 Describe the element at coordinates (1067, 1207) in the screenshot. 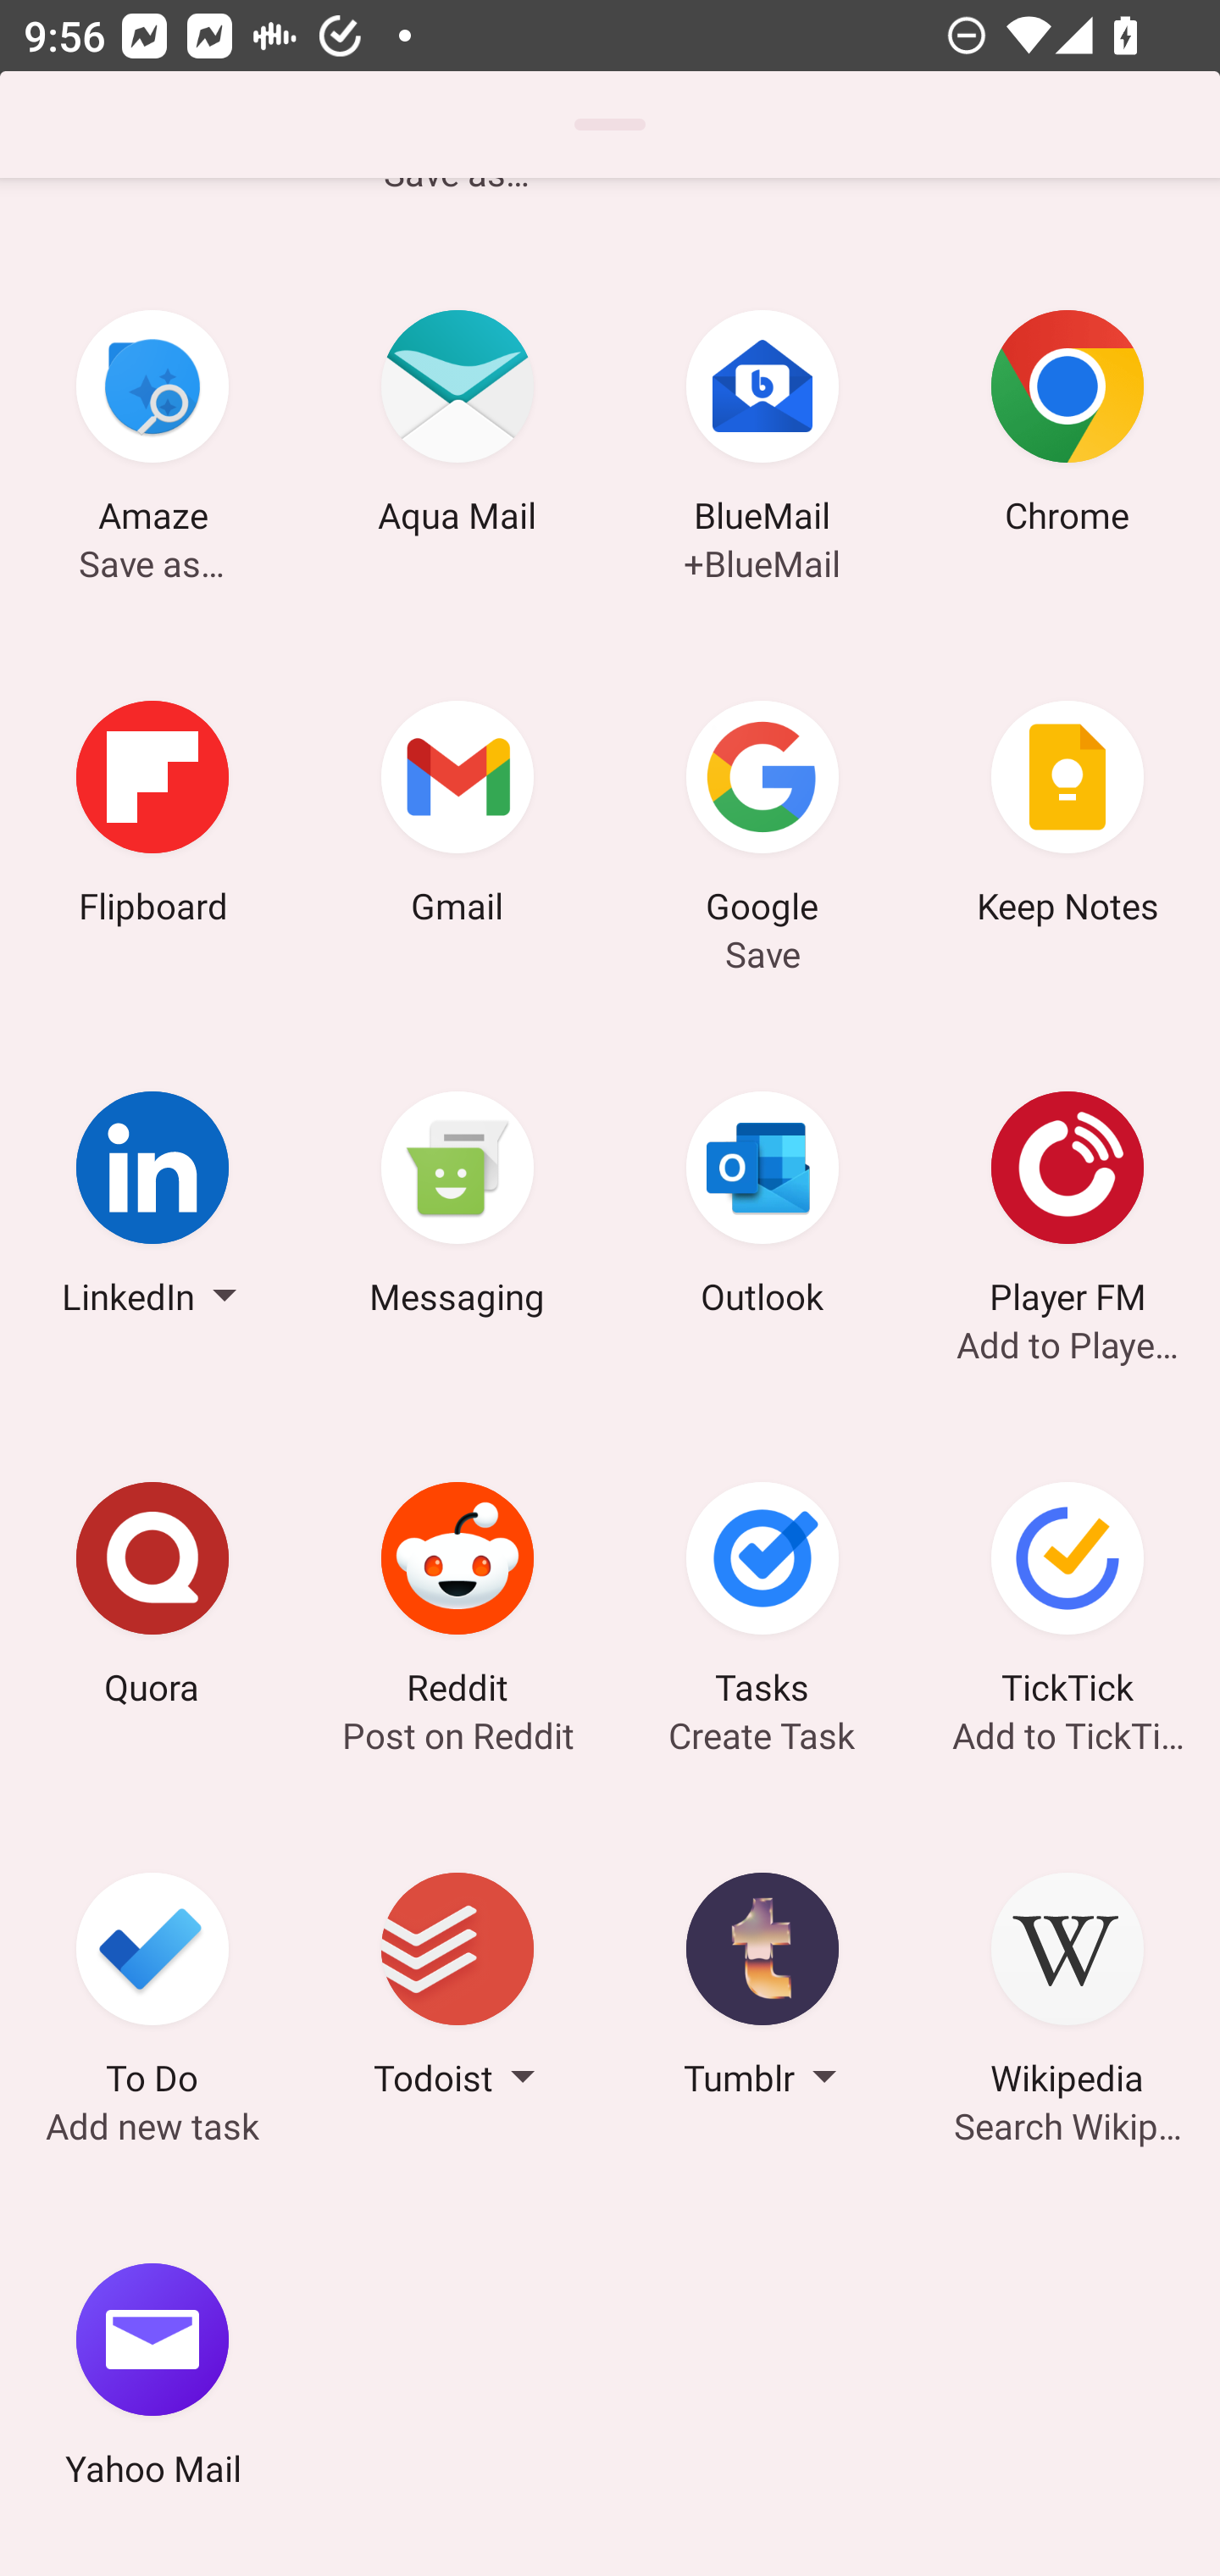

I see `Player FM Add to Player FM` at that location.